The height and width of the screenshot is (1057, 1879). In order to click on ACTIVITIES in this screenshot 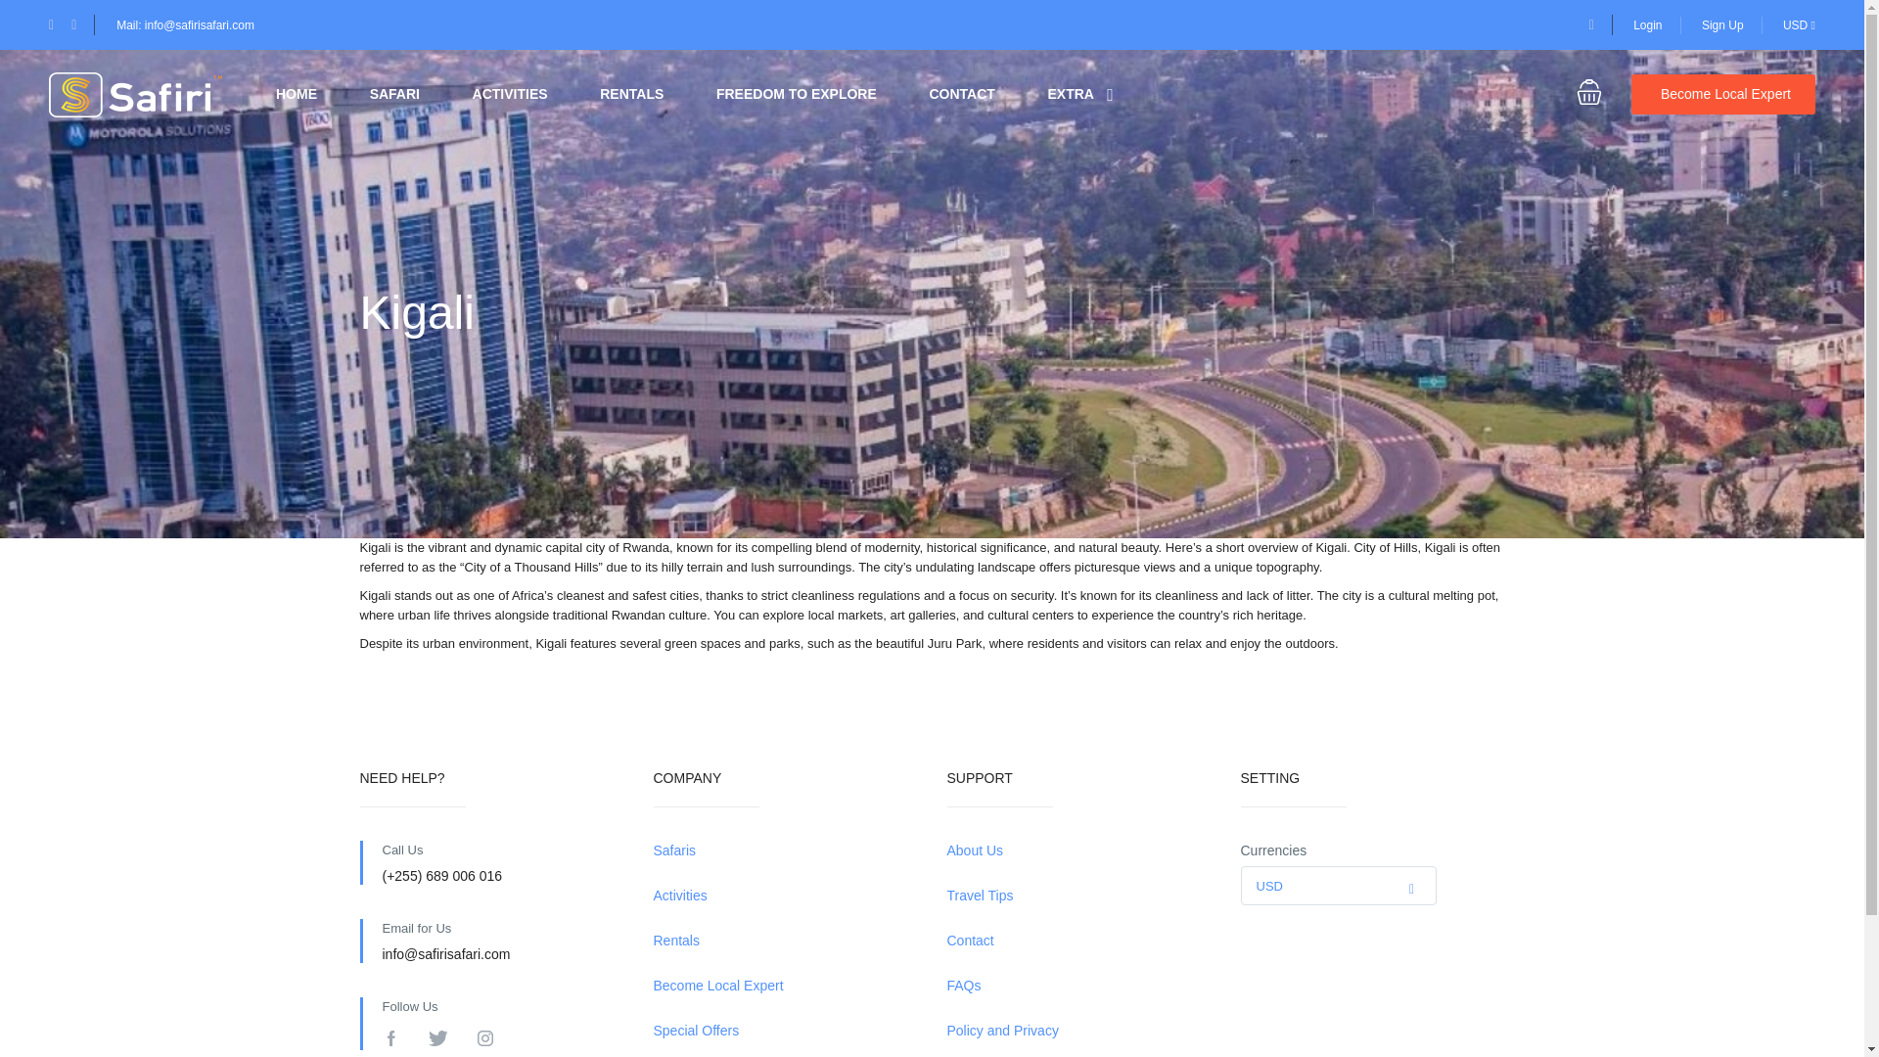, I will do `click(511, 94)`.